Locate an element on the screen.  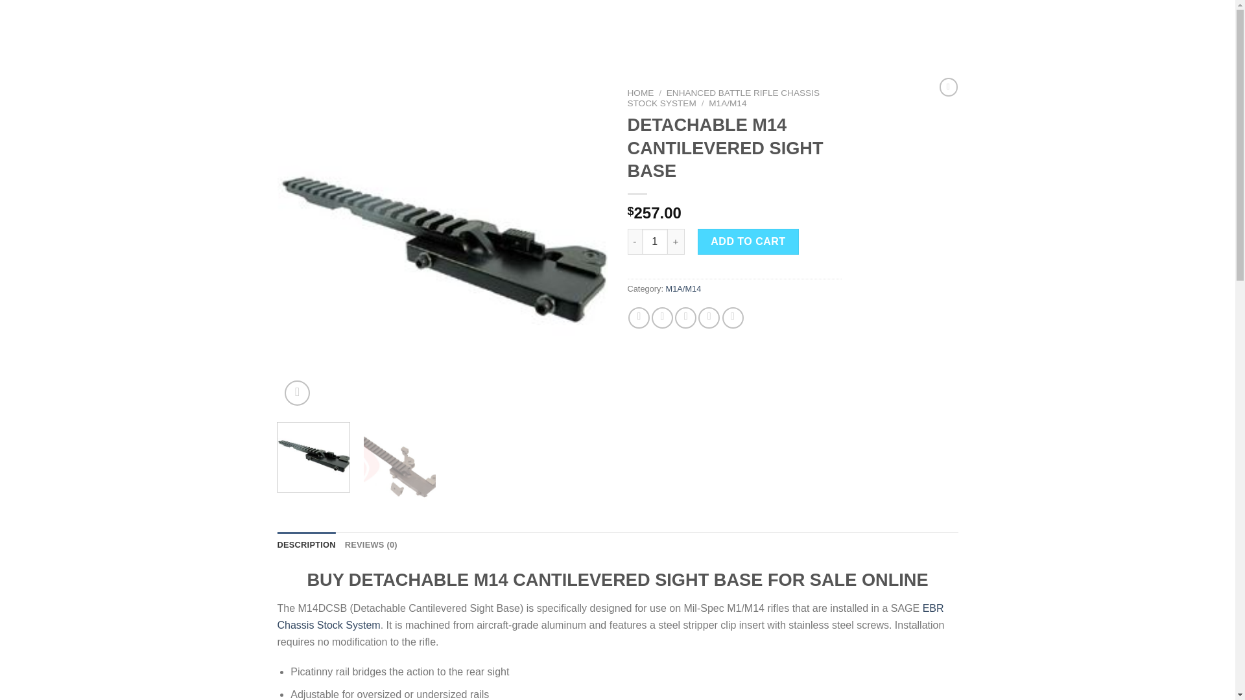
CHECKOUT is located at coordinates (303, 27).